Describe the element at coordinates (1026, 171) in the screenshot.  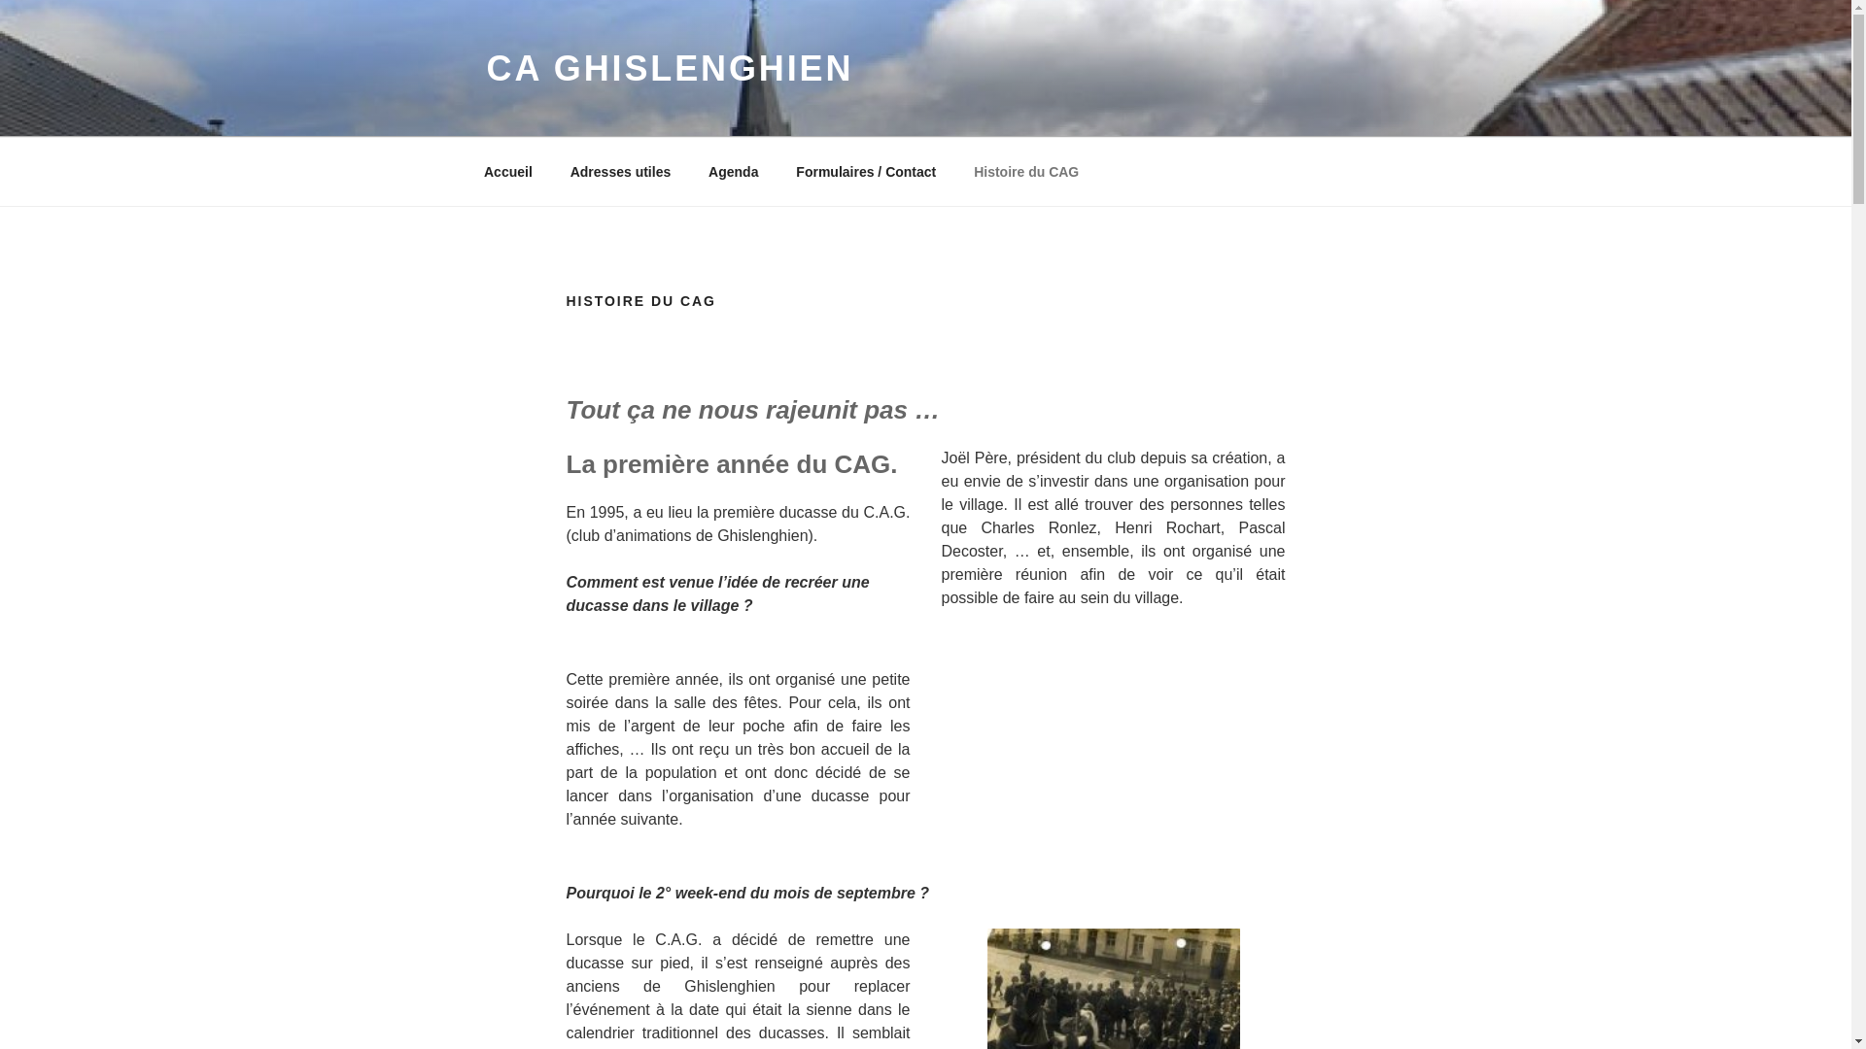
I see `Histoire du CAG` at that location.